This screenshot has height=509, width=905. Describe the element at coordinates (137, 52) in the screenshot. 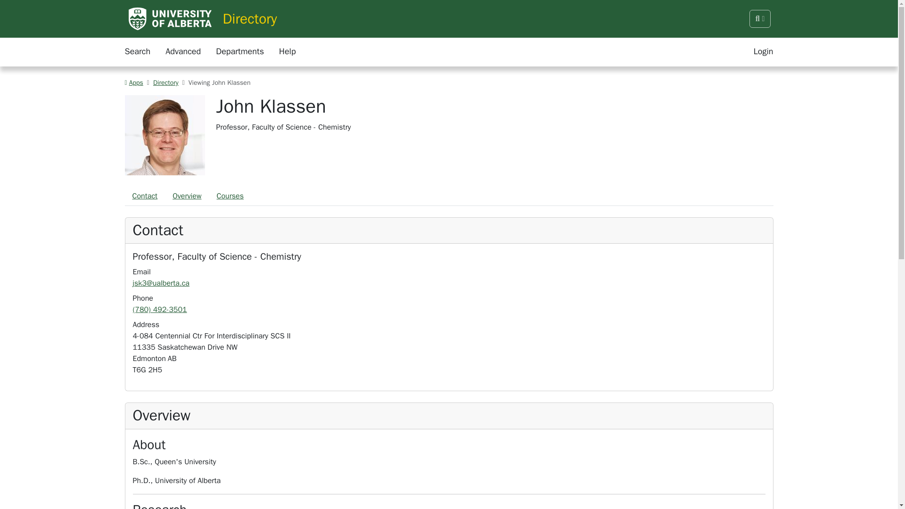

I see `Search` at that location.